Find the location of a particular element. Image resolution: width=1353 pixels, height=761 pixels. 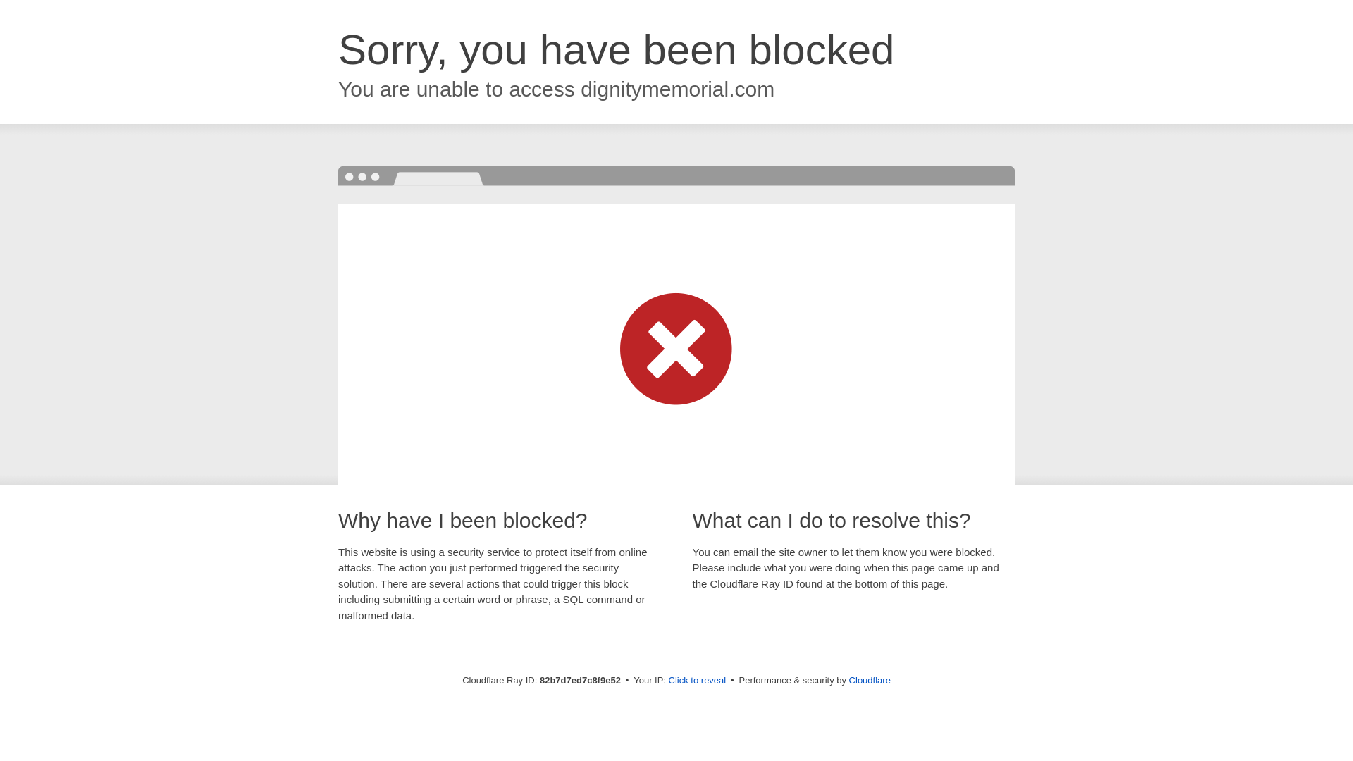

Cloudflare is located at coordinates (870, 681).